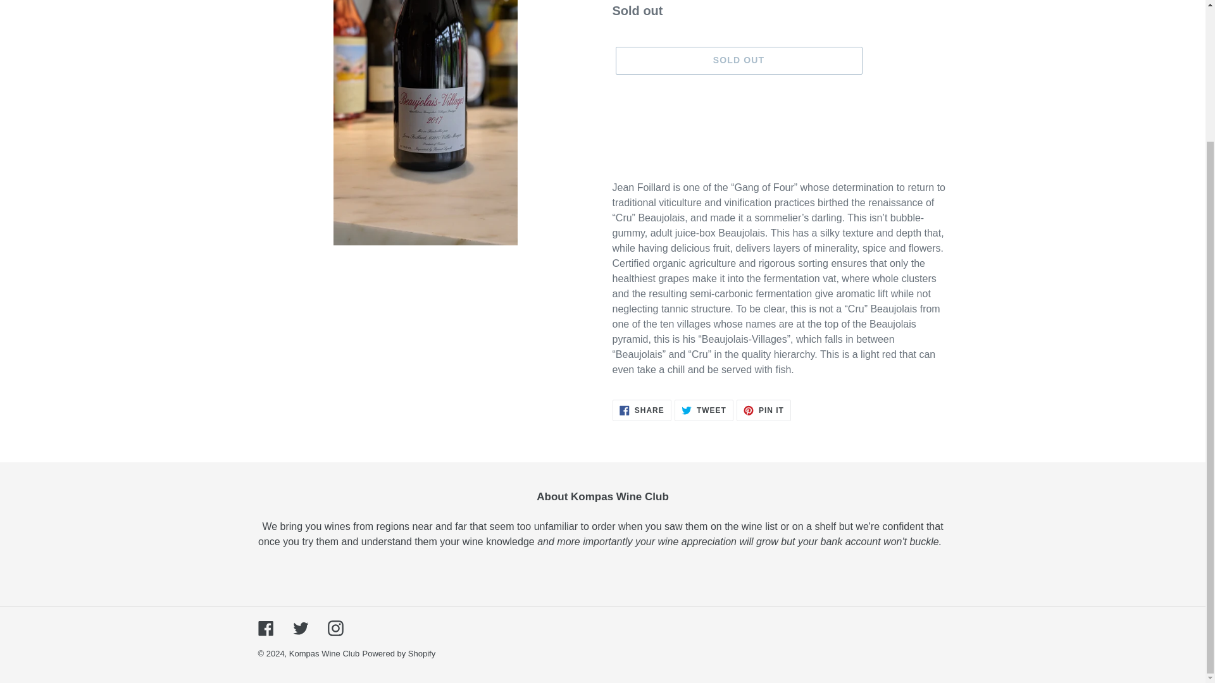 The width and height of the screenshot is (1215, 683). What do you see at coordinates (266, 627) in the screenshot?
I see `Powered by Shopify` at bounding box center [266, 627].